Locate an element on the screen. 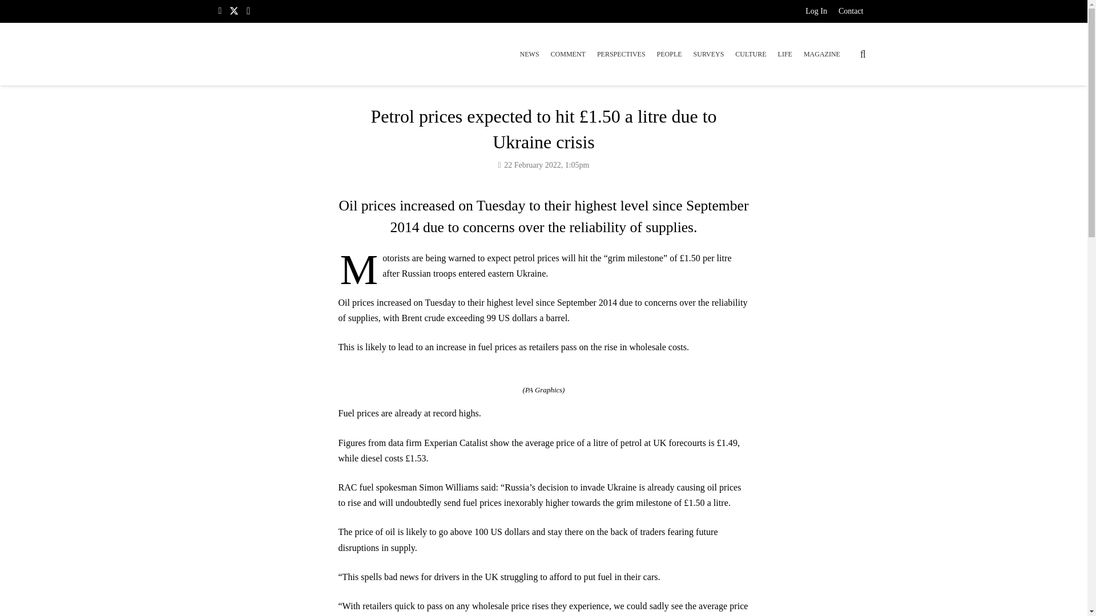 Image resolution: width=1096 pixels, height=616 pixels. LIFE is located at coordinates (785, 54).